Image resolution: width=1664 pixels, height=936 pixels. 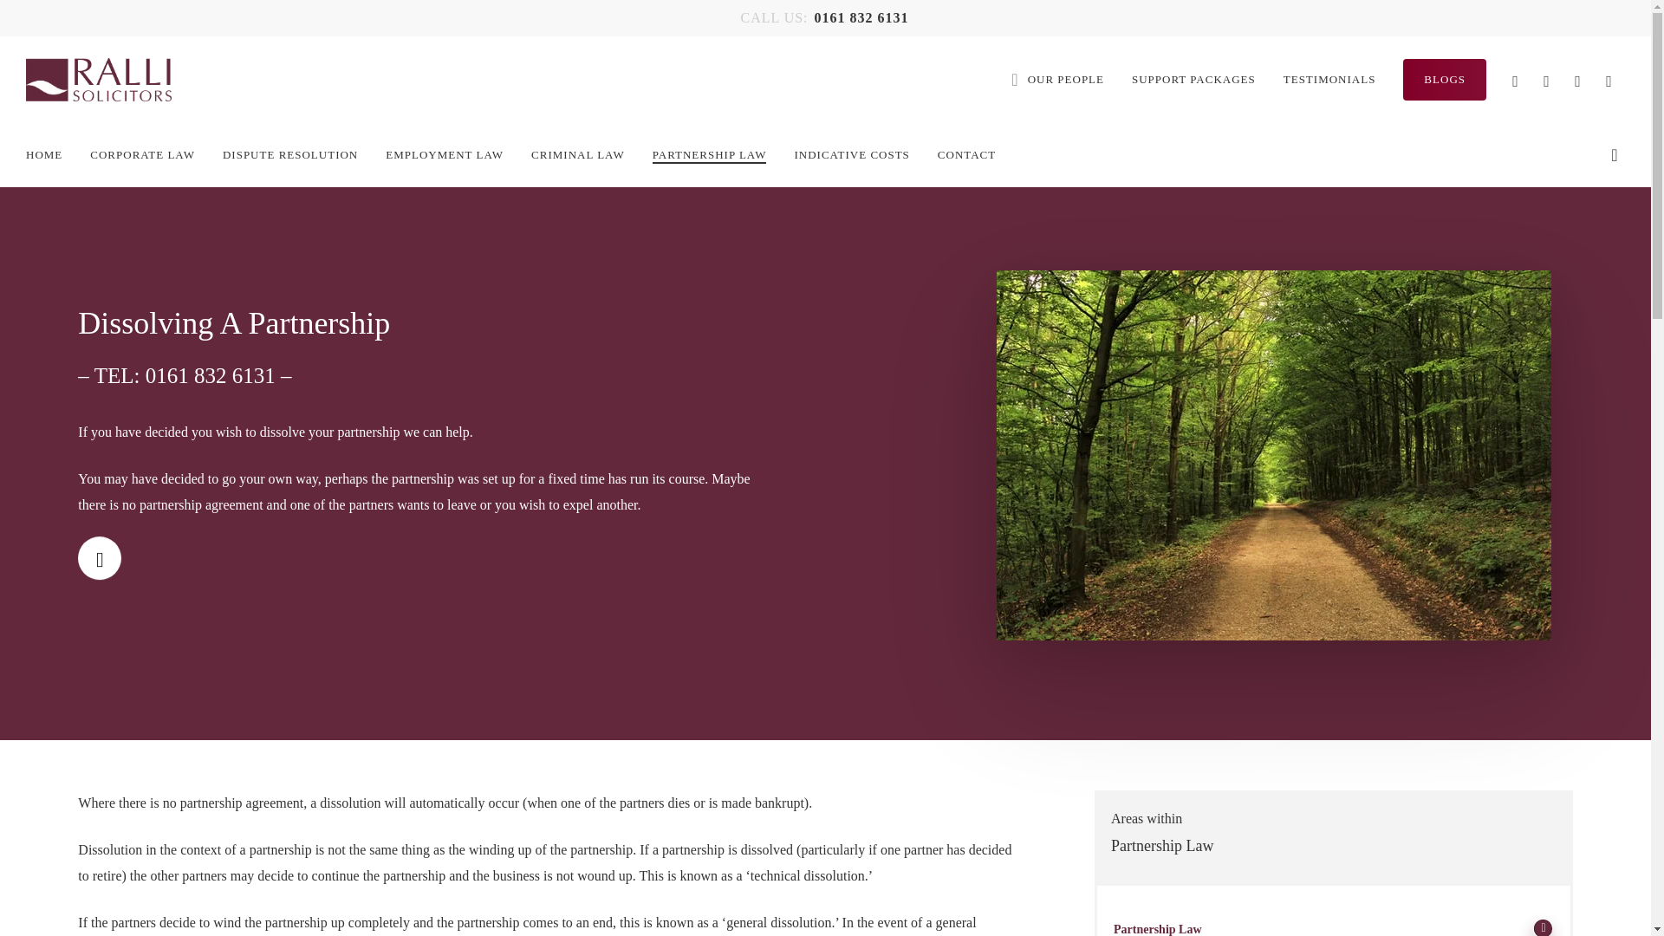 What do you see at coordinates (1577, 78) in the screenshot?
I see `LINKEDIN` at bounding box center [1577, 78].